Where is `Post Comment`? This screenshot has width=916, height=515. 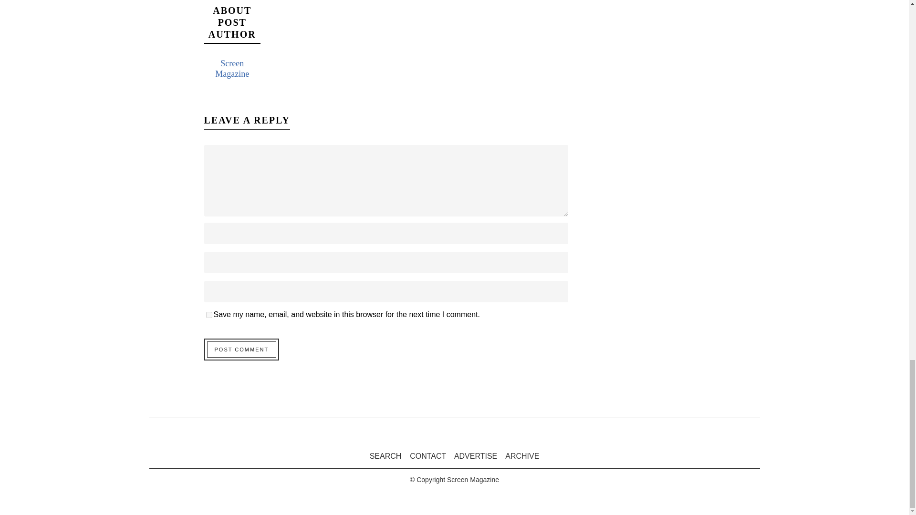 Post Comment is located at coordinates (241, 349).